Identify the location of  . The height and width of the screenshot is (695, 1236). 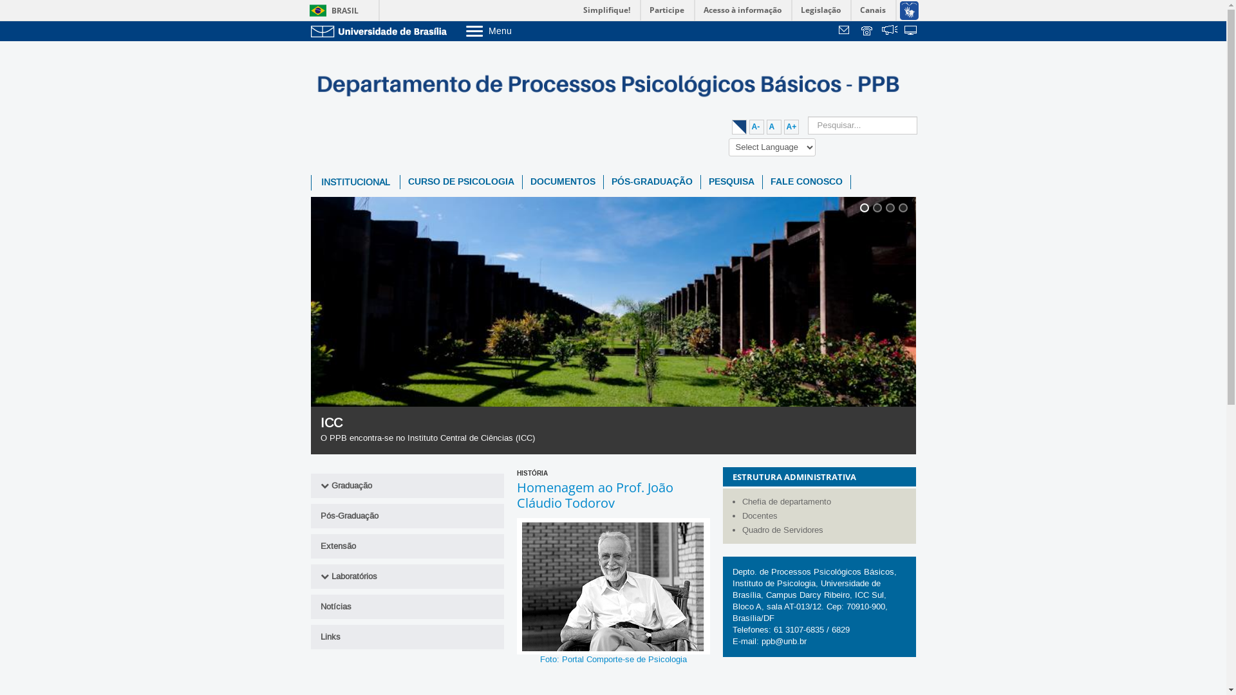
(912, 32).